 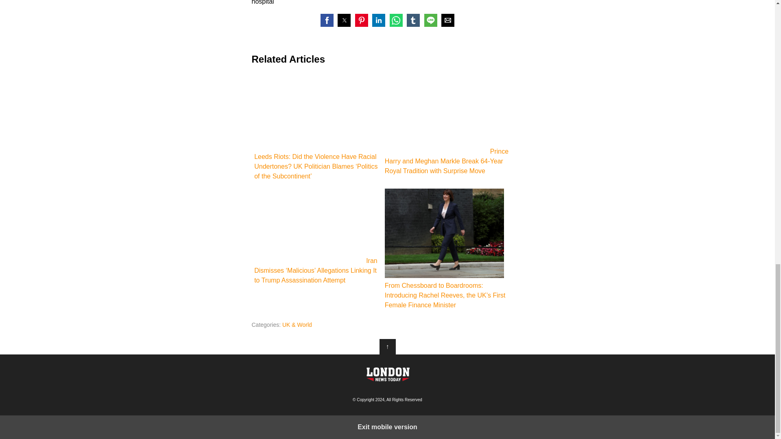 What do you see at coordinates (387, 374) in the screenshot?
I see `Londonnewstime.com` at bounding box center [387, 374].